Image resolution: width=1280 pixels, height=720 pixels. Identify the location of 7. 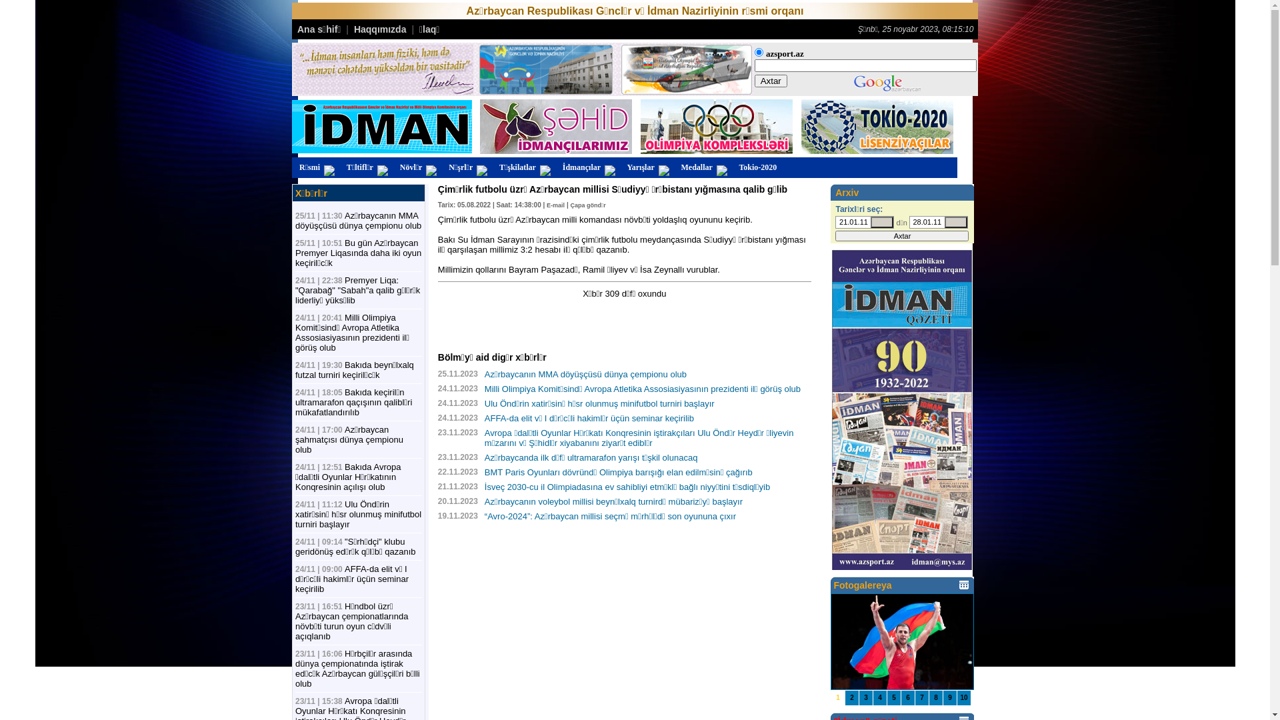
(922, 698).